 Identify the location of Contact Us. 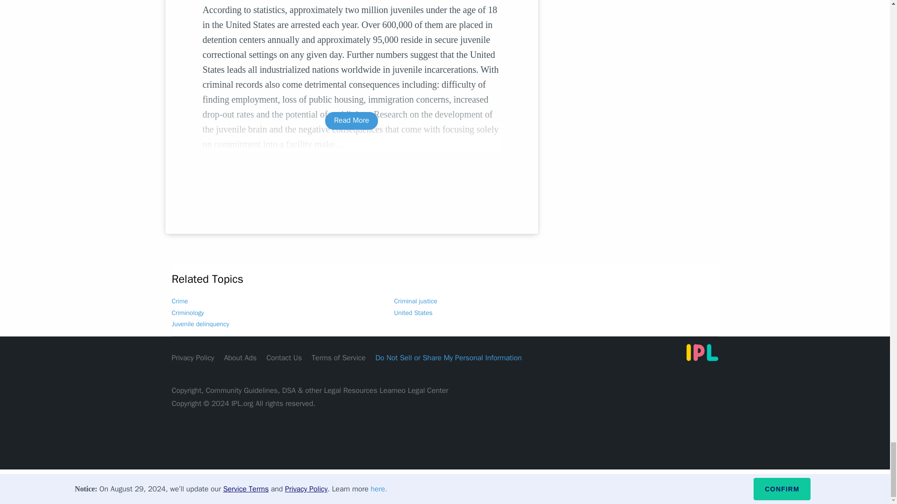
(284, 357).